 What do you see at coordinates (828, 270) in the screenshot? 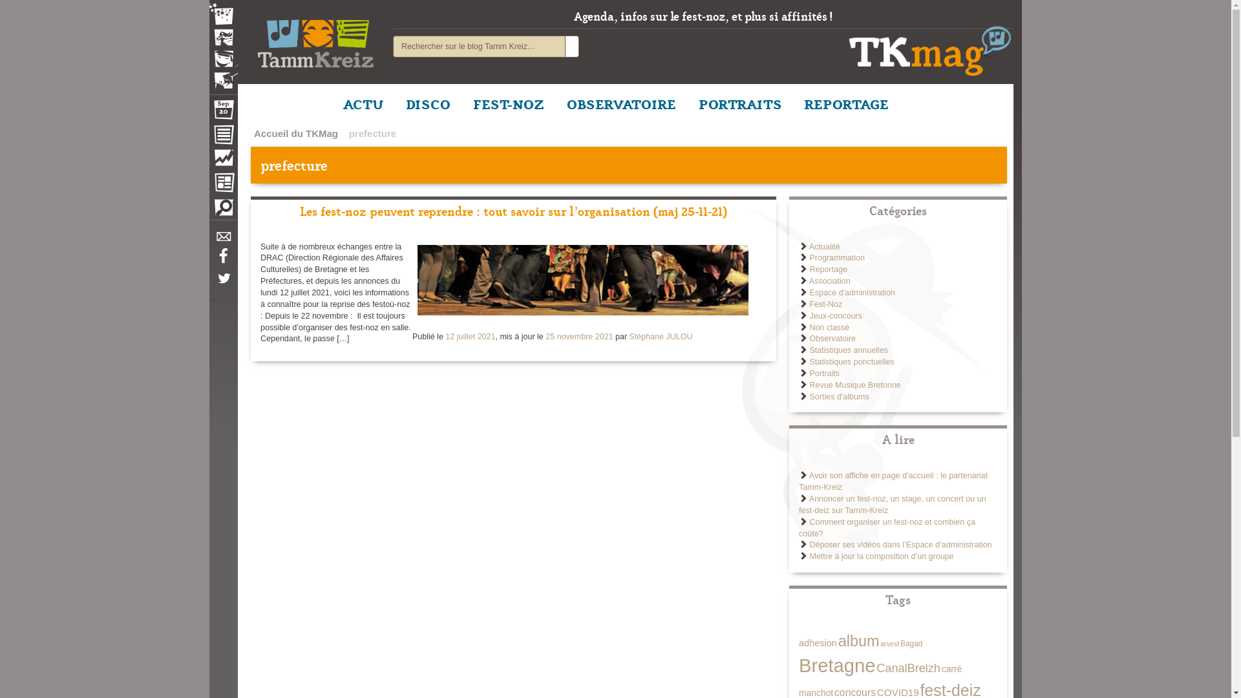
I see `Reportage` at bounding box center [828, 270].